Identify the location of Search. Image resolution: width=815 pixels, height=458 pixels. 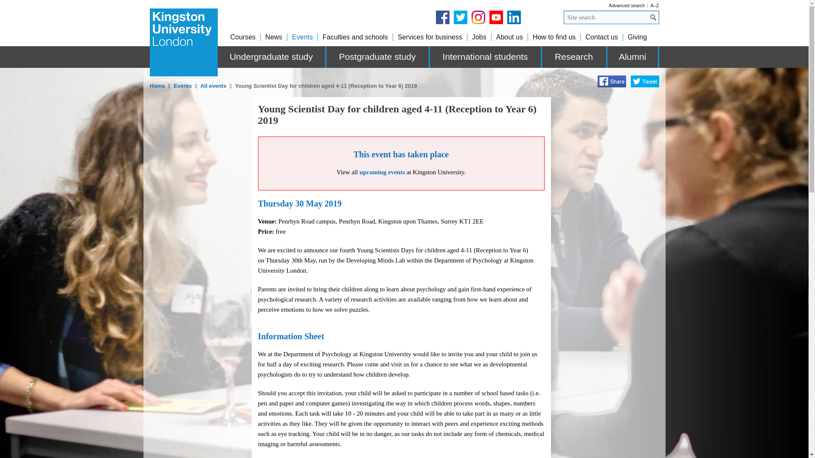
(653, 17).